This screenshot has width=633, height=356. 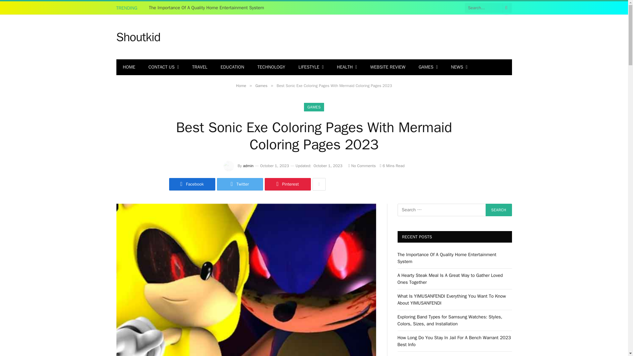 I want to click on Posts by admin, so click(x=248, y=165).